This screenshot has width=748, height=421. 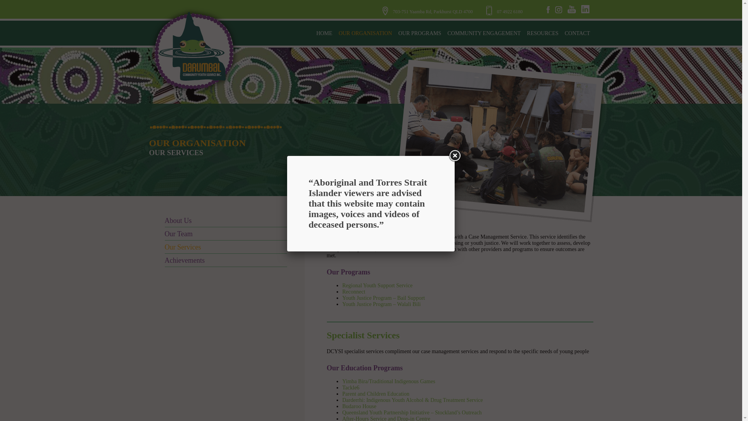 I want to click on 07 4922 6180, so click(x=505, y=11).